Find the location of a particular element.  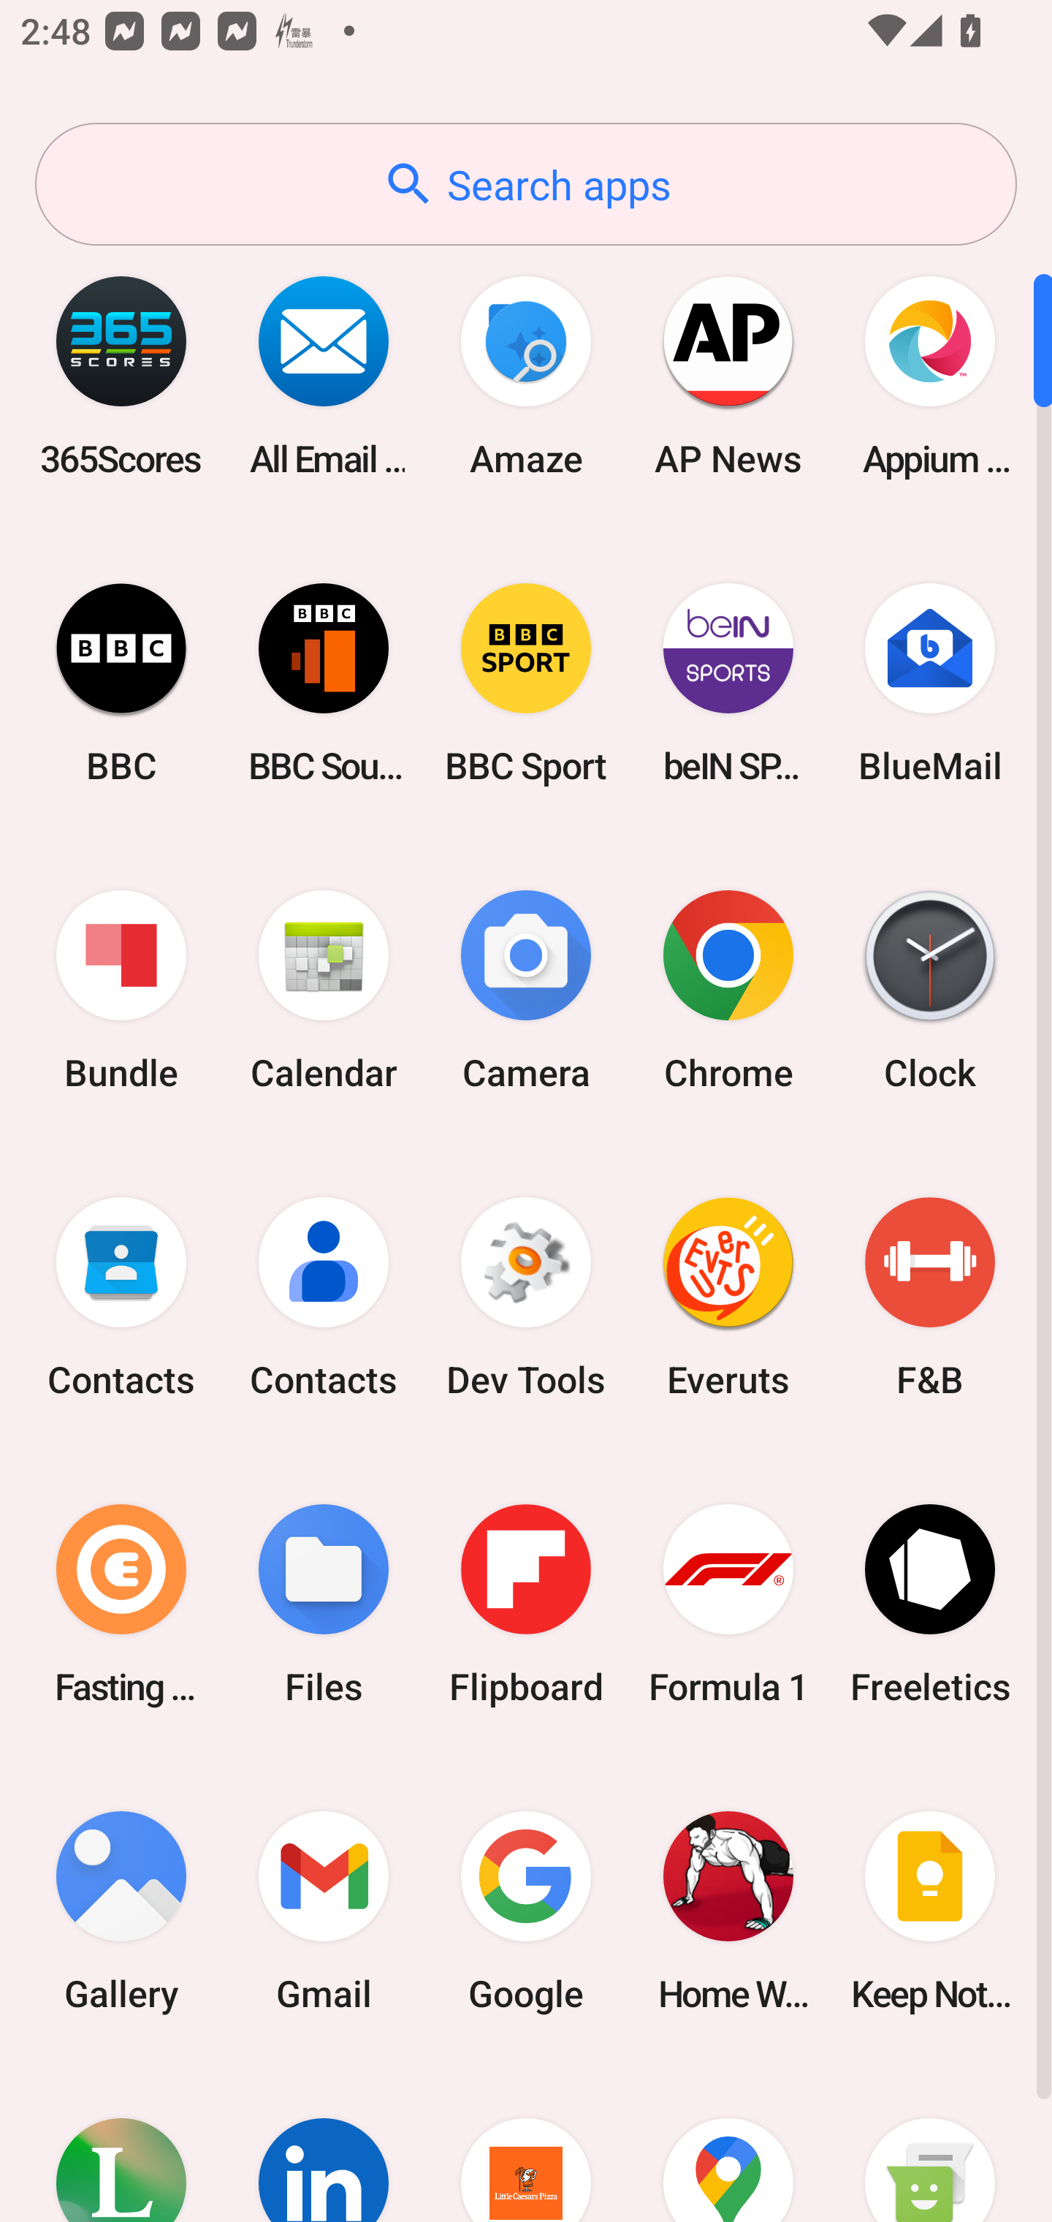

Contacts is located at coordinates (324, 1297).